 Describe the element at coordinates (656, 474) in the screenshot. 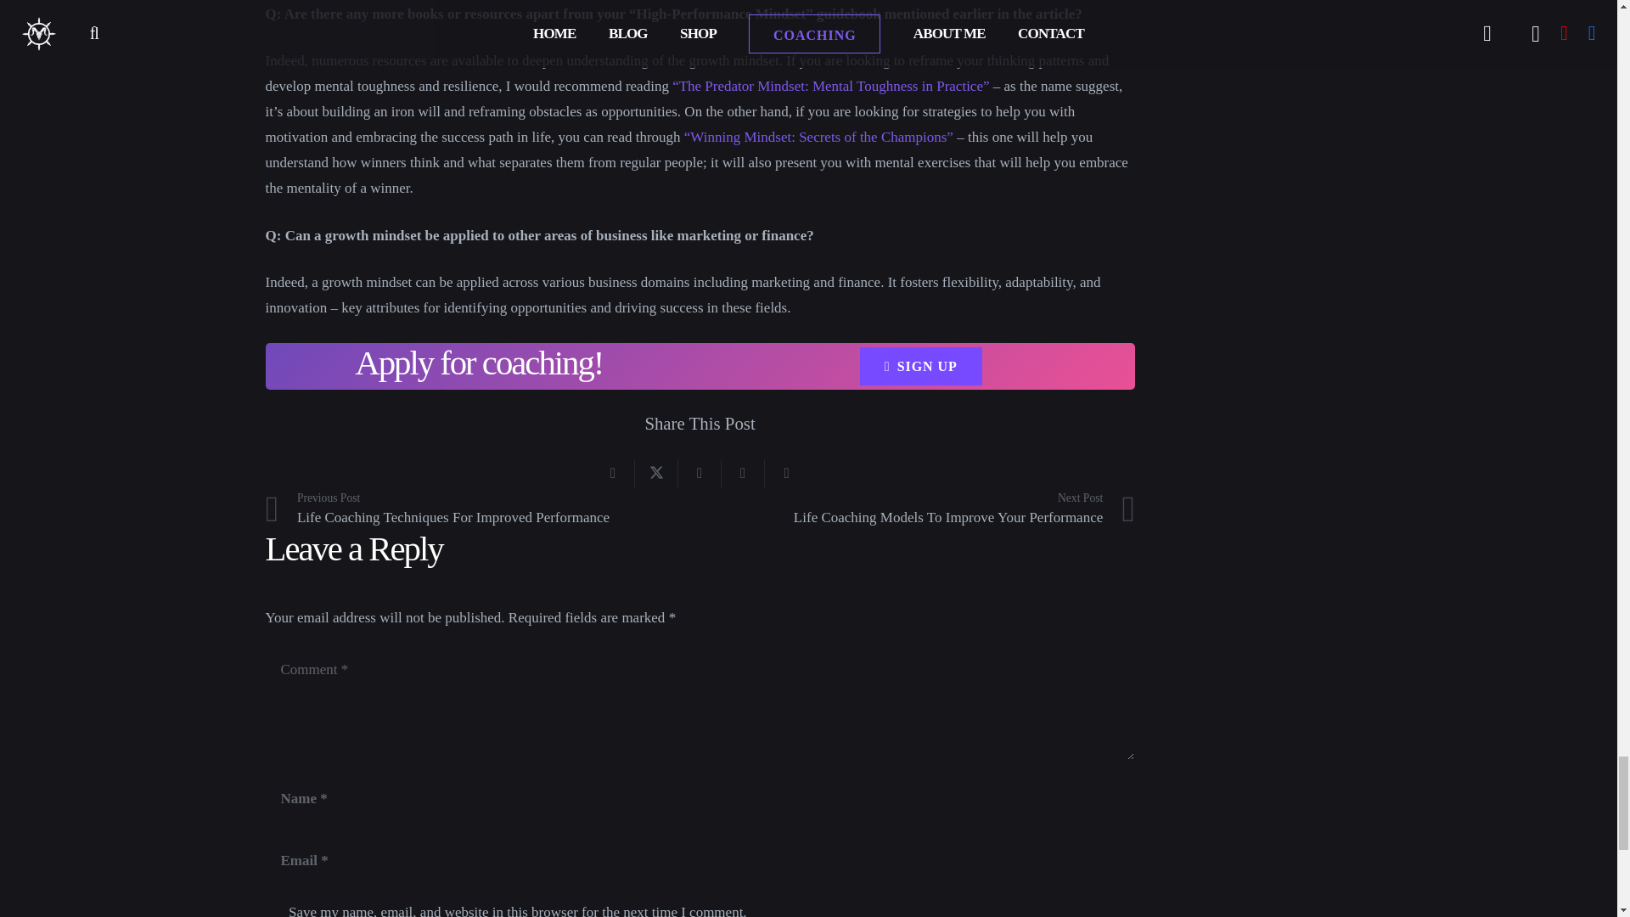

I see `Tweet this` at that location.